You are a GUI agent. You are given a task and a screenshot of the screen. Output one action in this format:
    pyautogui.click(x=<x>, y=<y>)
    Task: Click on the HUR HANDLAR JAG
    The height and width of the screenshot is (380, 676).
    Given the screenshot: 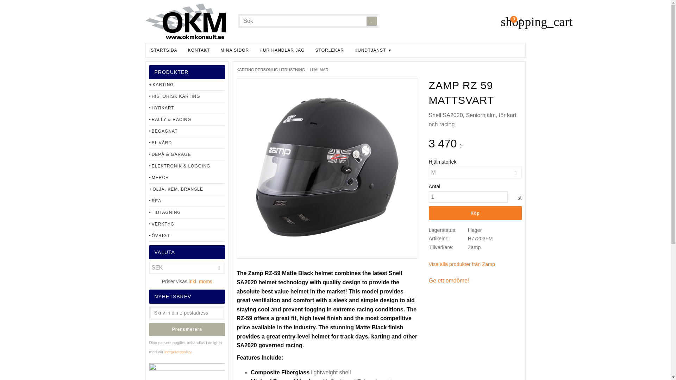 What is the action you would take?
    pyautogui.click(x=282, y=50)
    